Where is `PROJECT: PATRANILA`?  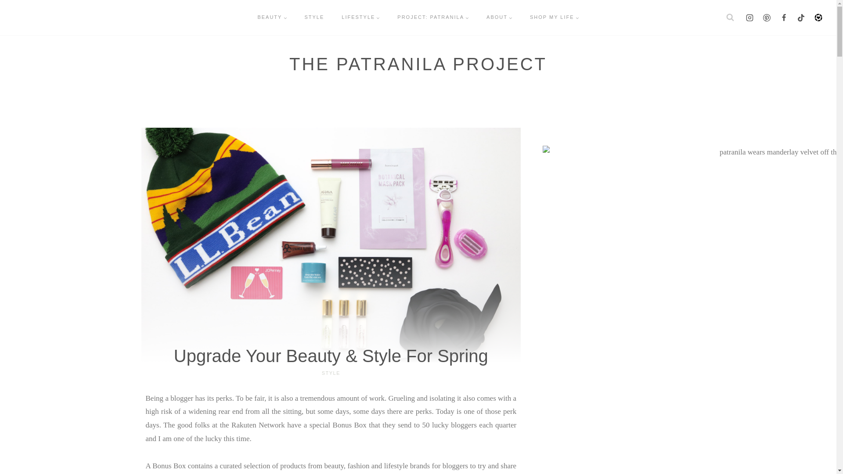
PROJECT: PATRANILA is located at coordinates (433, 18).